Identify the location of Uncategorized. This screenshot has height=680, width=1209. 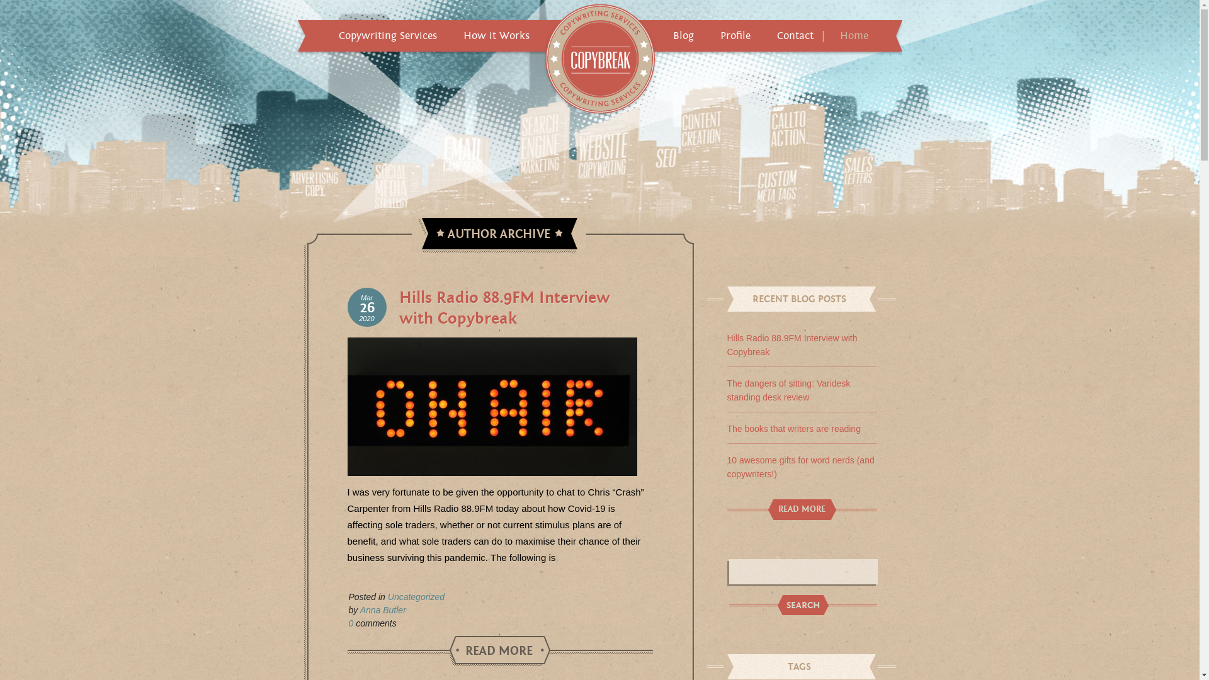
(416, 597).